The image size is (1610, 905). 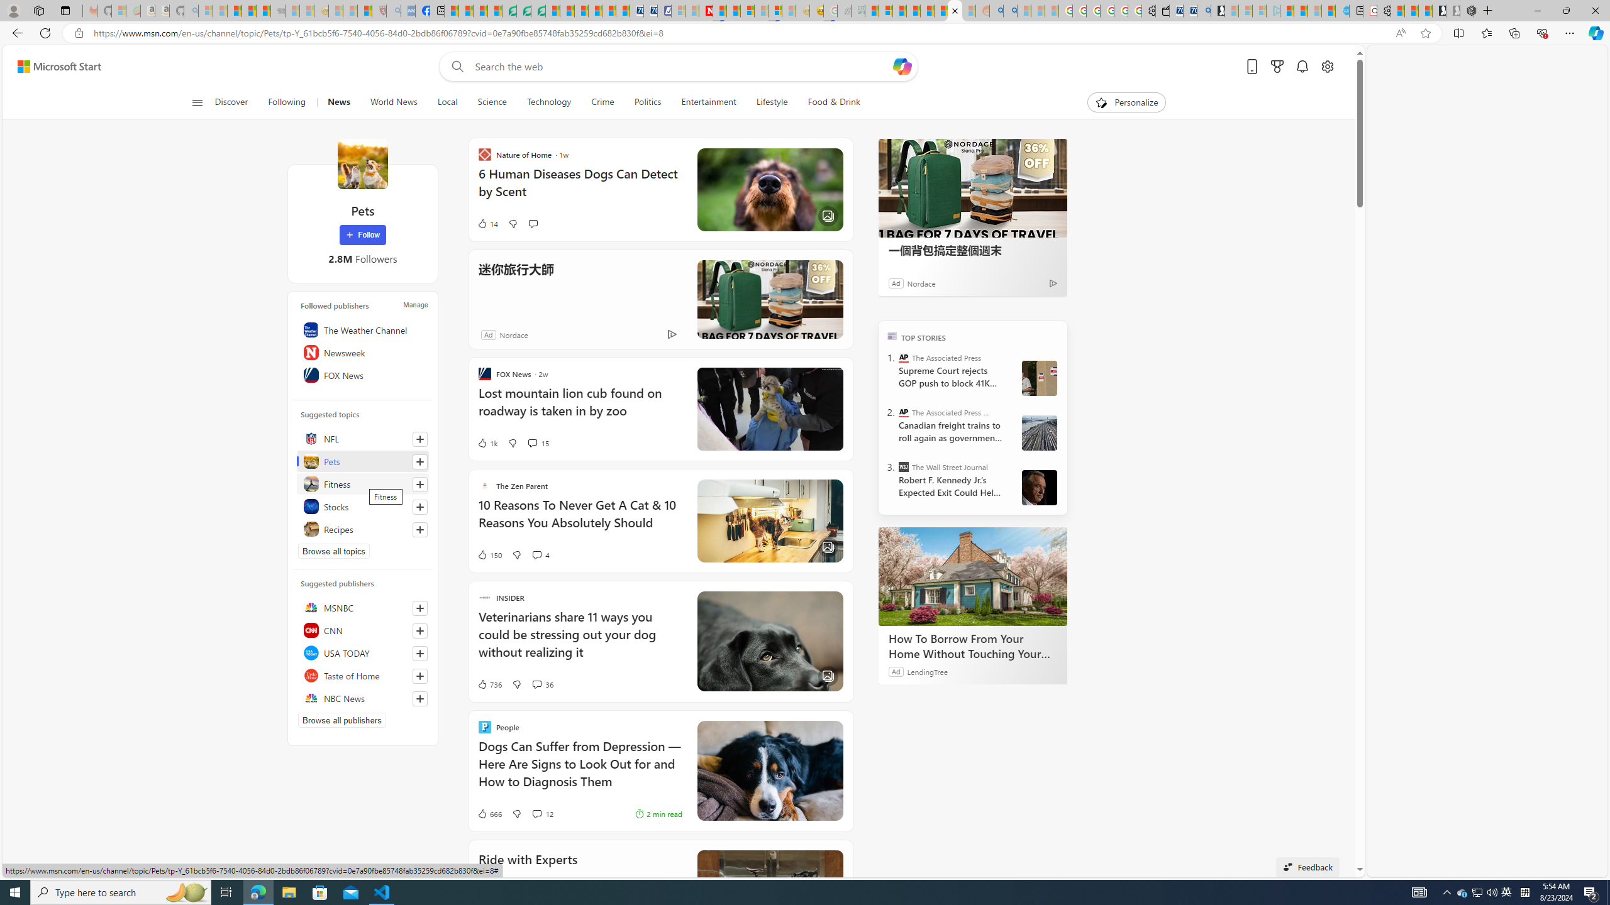 I want to click on Settings, so click(x=1384, y=11).